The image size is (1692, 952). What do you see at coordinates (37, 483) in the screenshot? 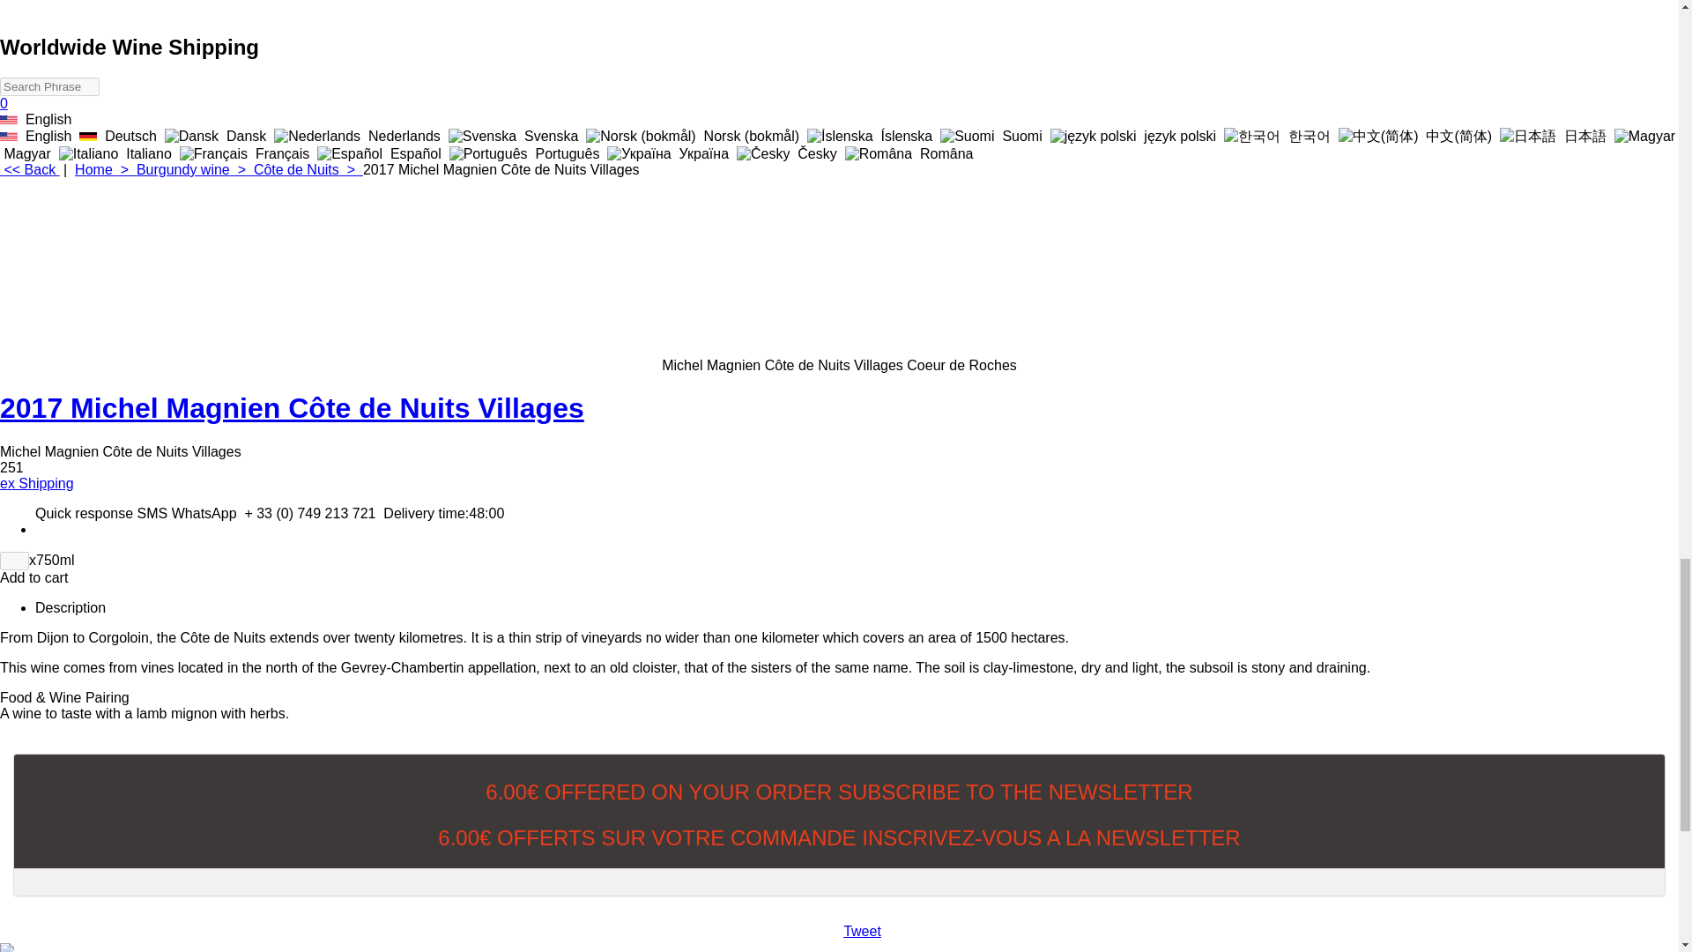
I see `ex Shipping` at bounding box center [37, 483].